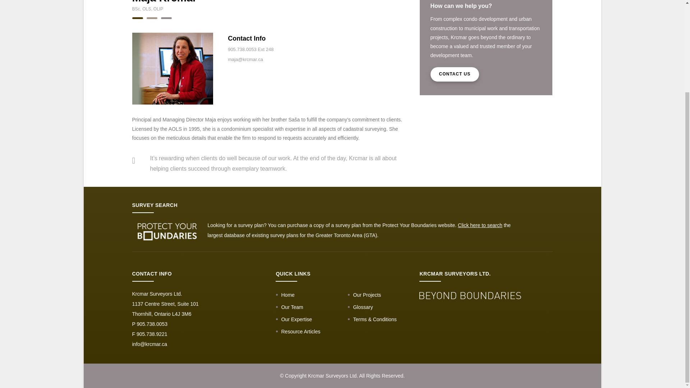 The width and height of the screenshot is (690, 388). What do you see at coordinates (364, 295) in the screenshot?
I see `Our Projects` at bounding box center [364, 295].